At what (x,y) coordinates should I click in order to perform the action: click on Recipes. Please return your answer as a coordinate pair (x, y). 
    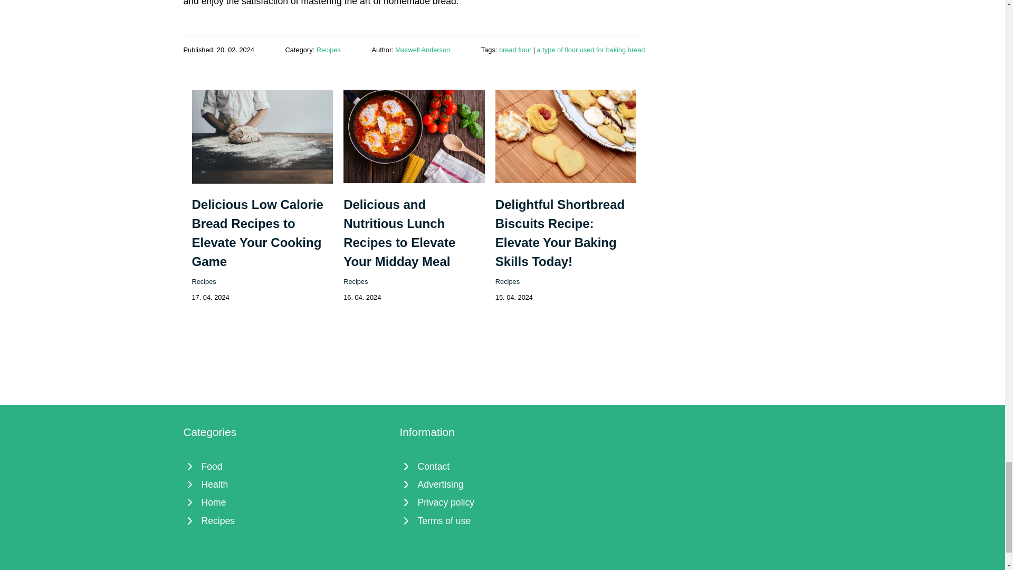
    Looking at the image, I should click on (507, 281).